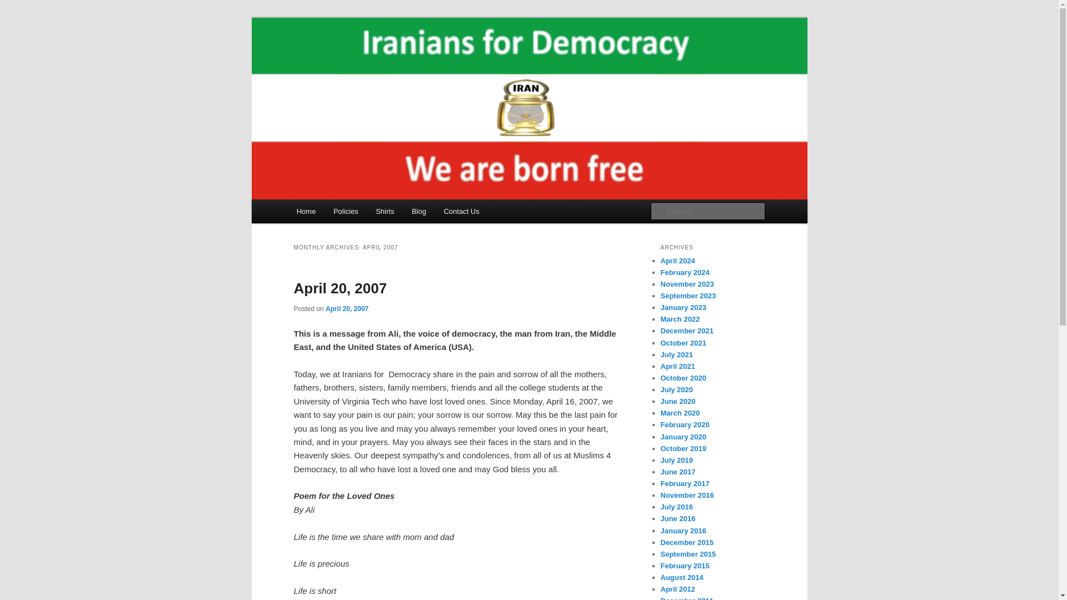 The width and height of the screenshot is (1067, 600). I want to click on April 2024, so click(677, 261).